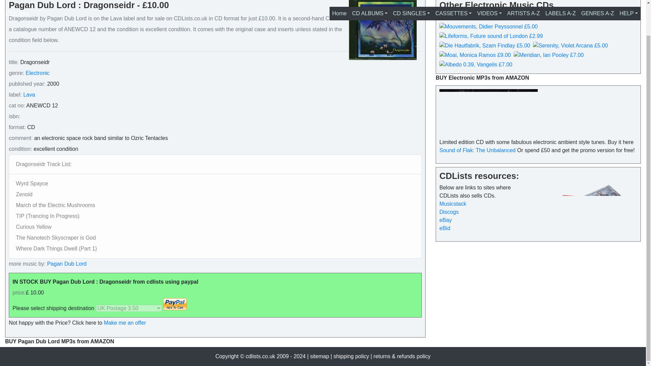 Image resolution: width=651 pixels, height=366 pixels. Describe the element at coordinates (66, 264) in the screenshot. I see `more music by Pagan Dub Lord ` at that location.